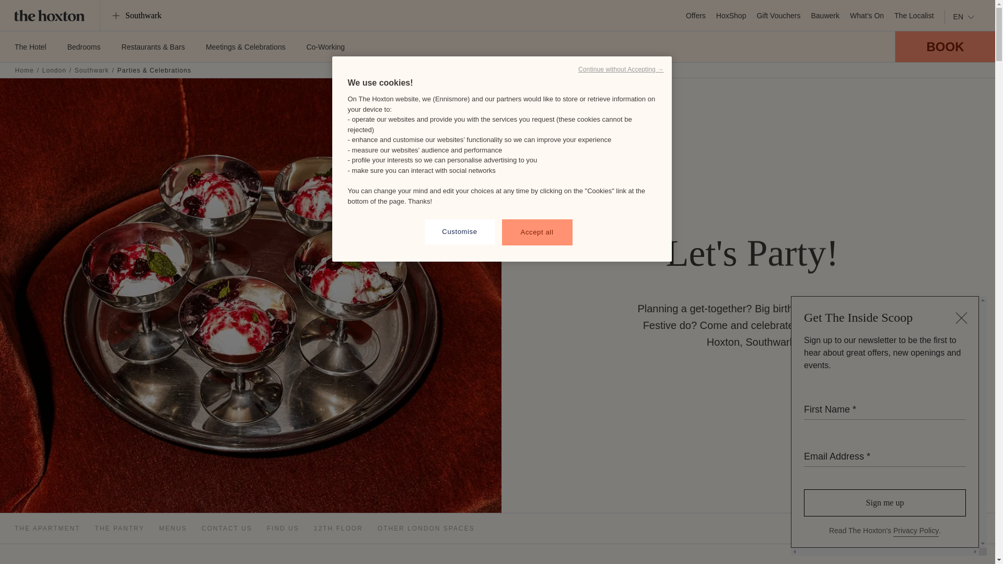  Describe the element at coordinates (426, 528) in the screenshot. I see `OTHER LONDON SPACES` at that location.